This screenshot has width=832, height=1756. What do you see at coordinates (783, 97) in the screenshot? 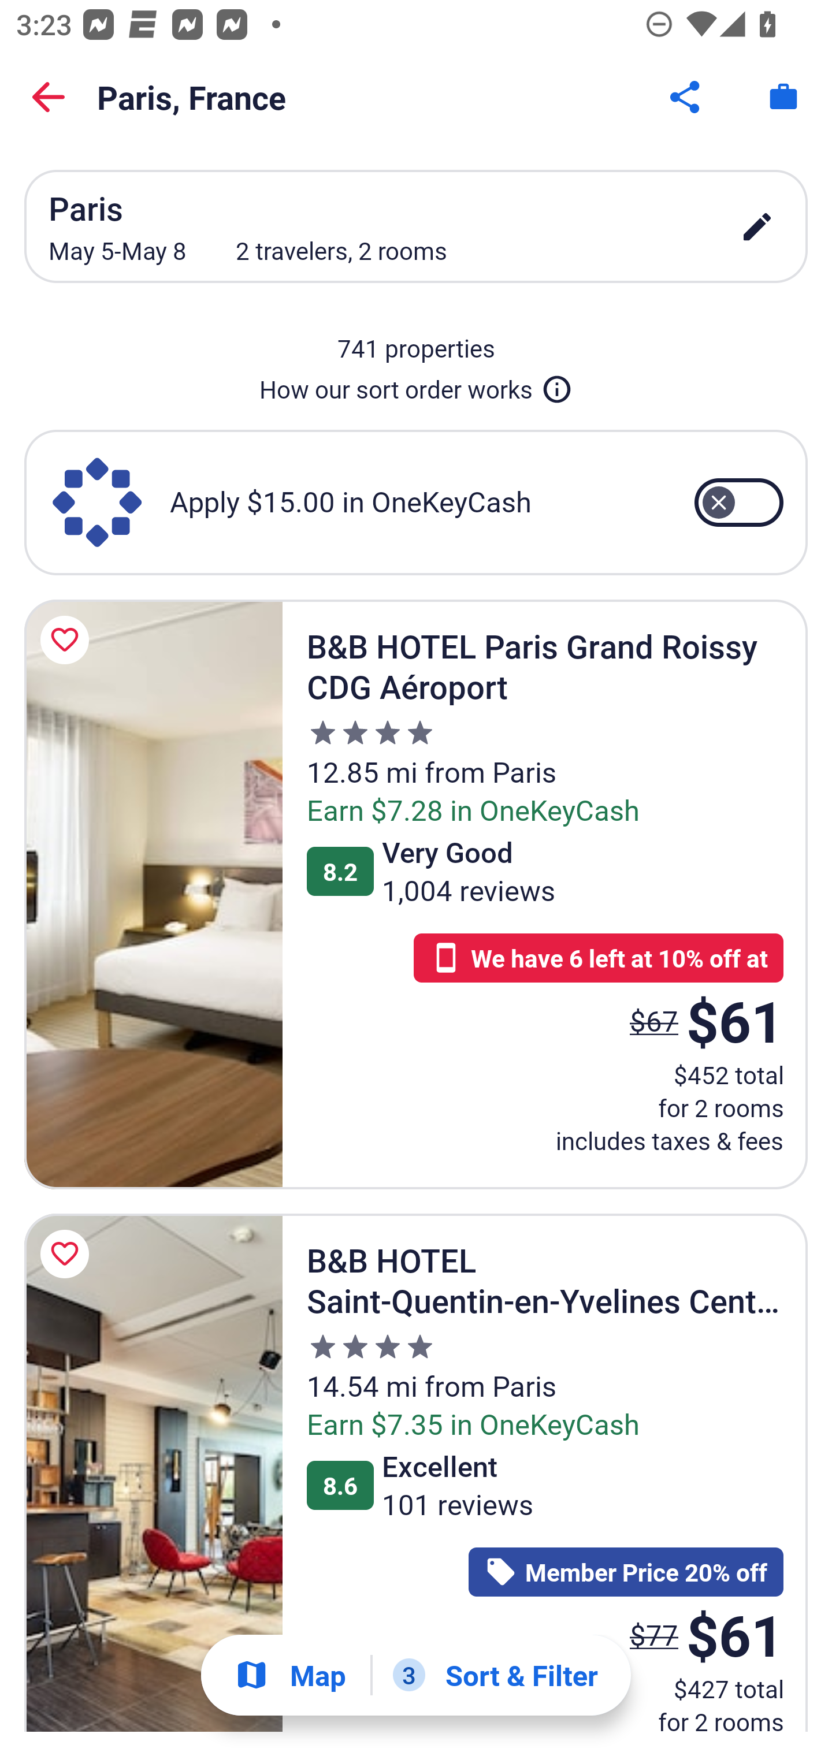
I see `Trips. Button` at bounding box center [783, 97].